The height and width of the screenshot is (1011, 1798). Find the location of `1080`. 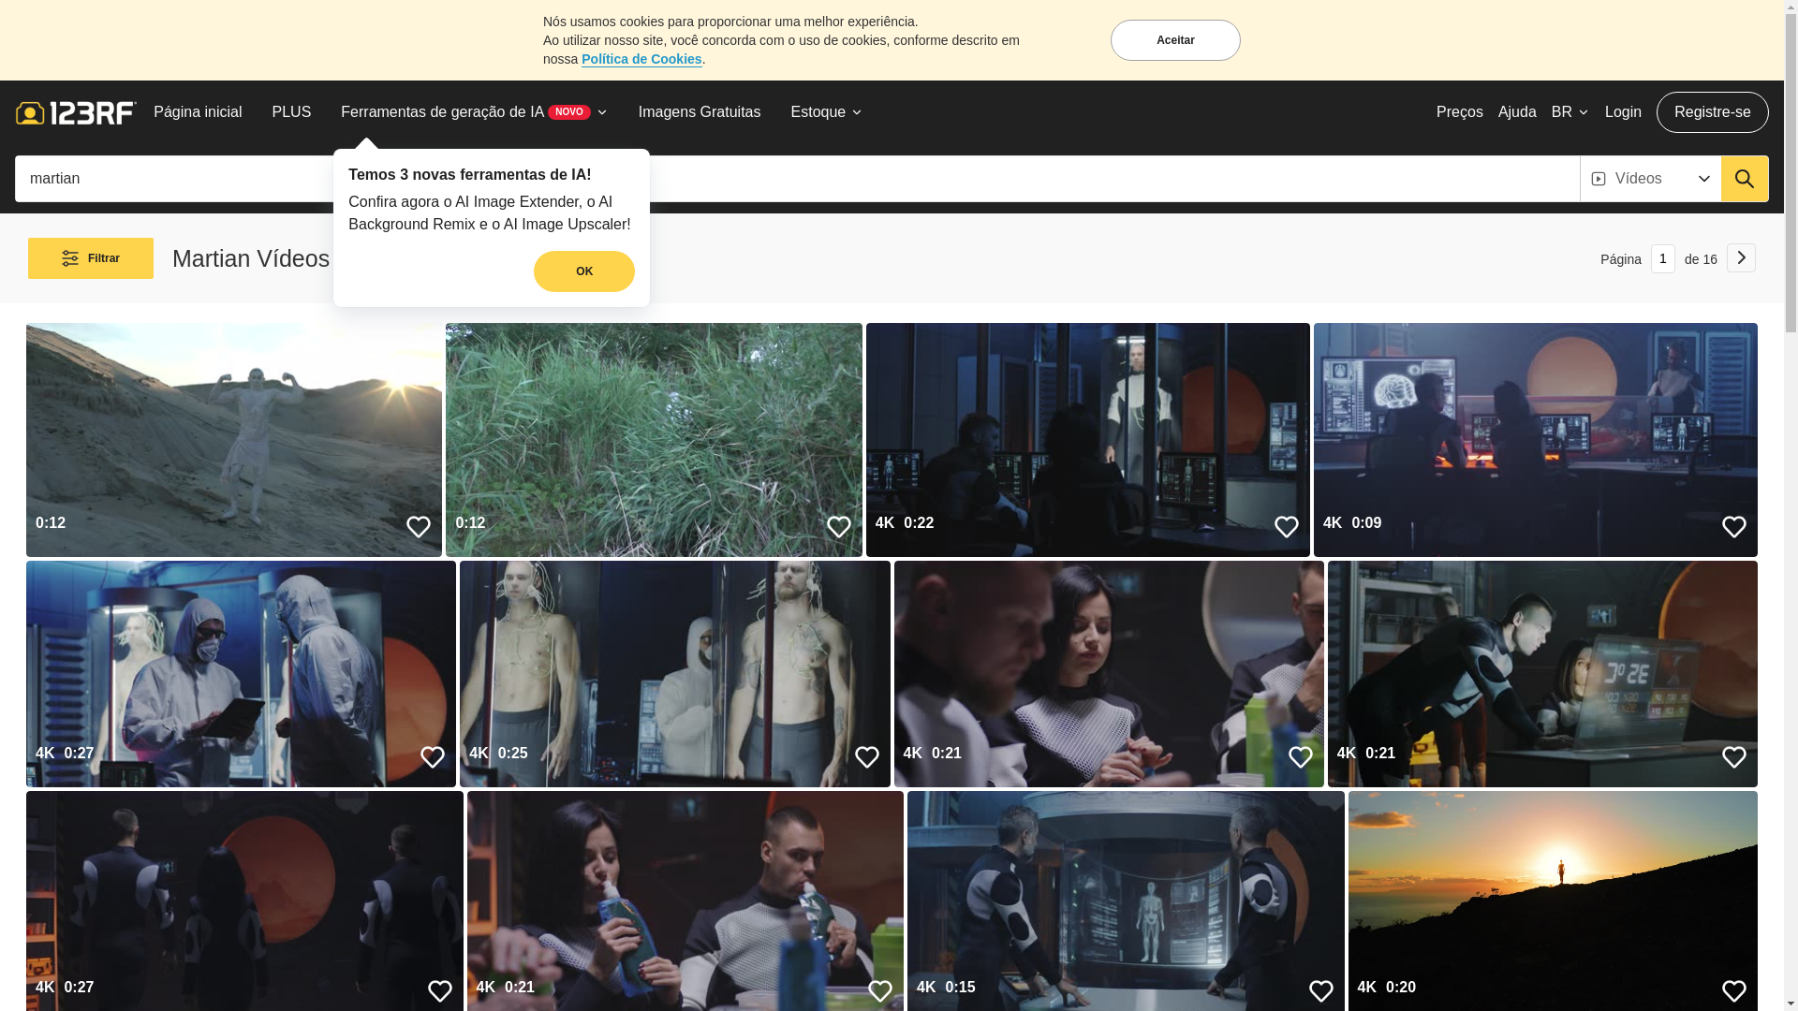

1080 is located at coordinates (75, 580).